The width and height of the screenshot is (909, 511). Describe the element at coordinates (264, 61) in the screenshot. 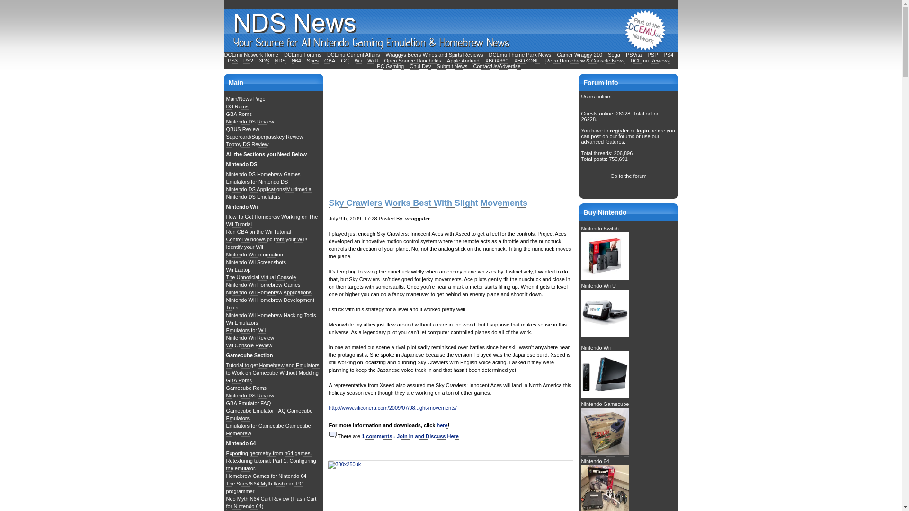

I see `3DS` at that location.